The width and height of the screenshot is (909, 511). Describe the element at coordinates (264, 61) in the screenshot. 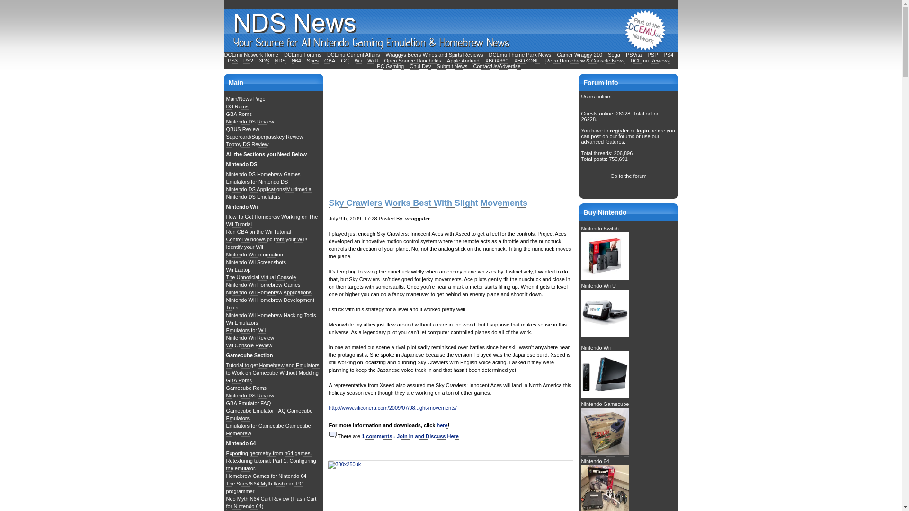

I see `3DS` at that location.